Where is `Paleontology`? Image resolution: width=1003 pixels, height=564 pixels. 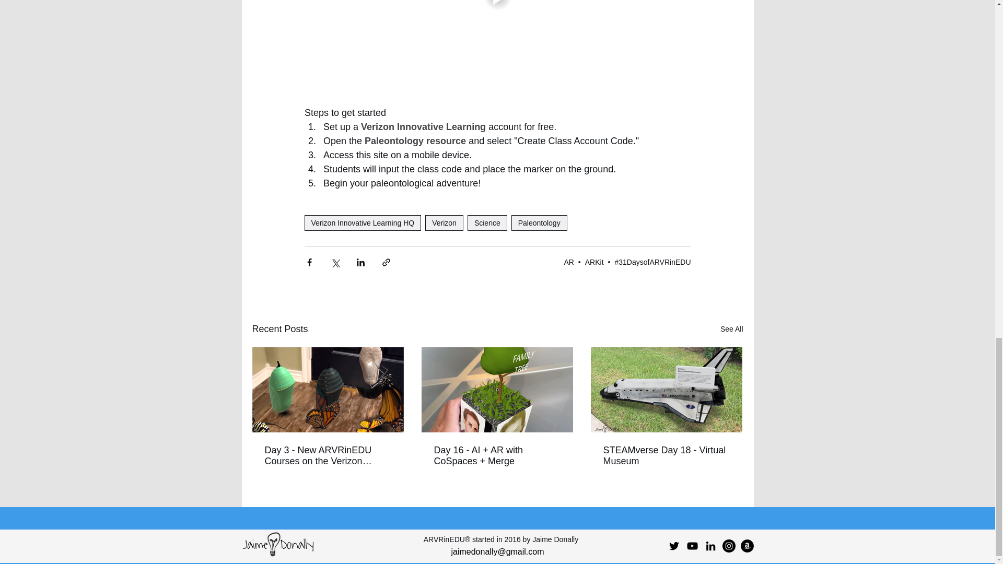
Paleontology is located at coordinates (539, 222).